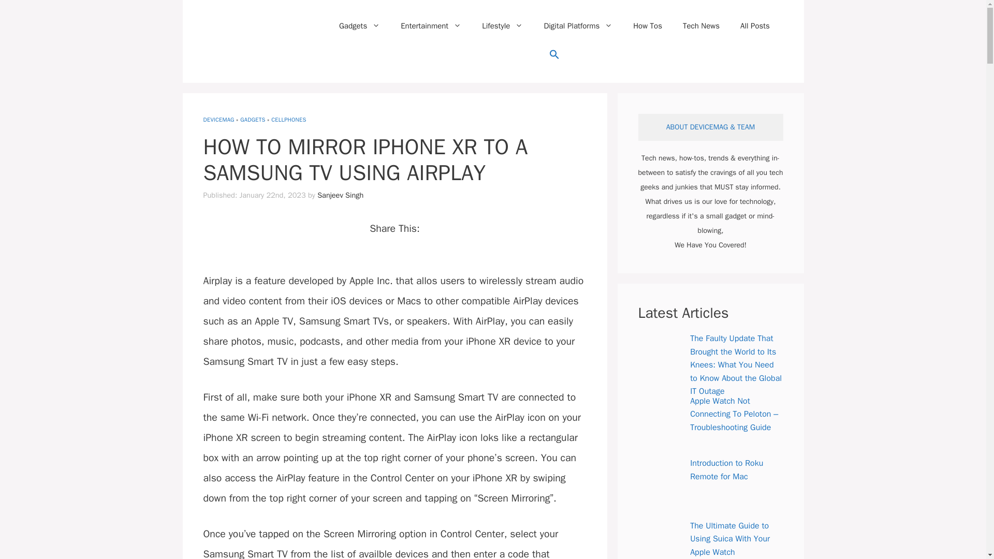 The height and width of the screenshot is (559, 994). I want to click on Lifestyle, so click(502, 26).